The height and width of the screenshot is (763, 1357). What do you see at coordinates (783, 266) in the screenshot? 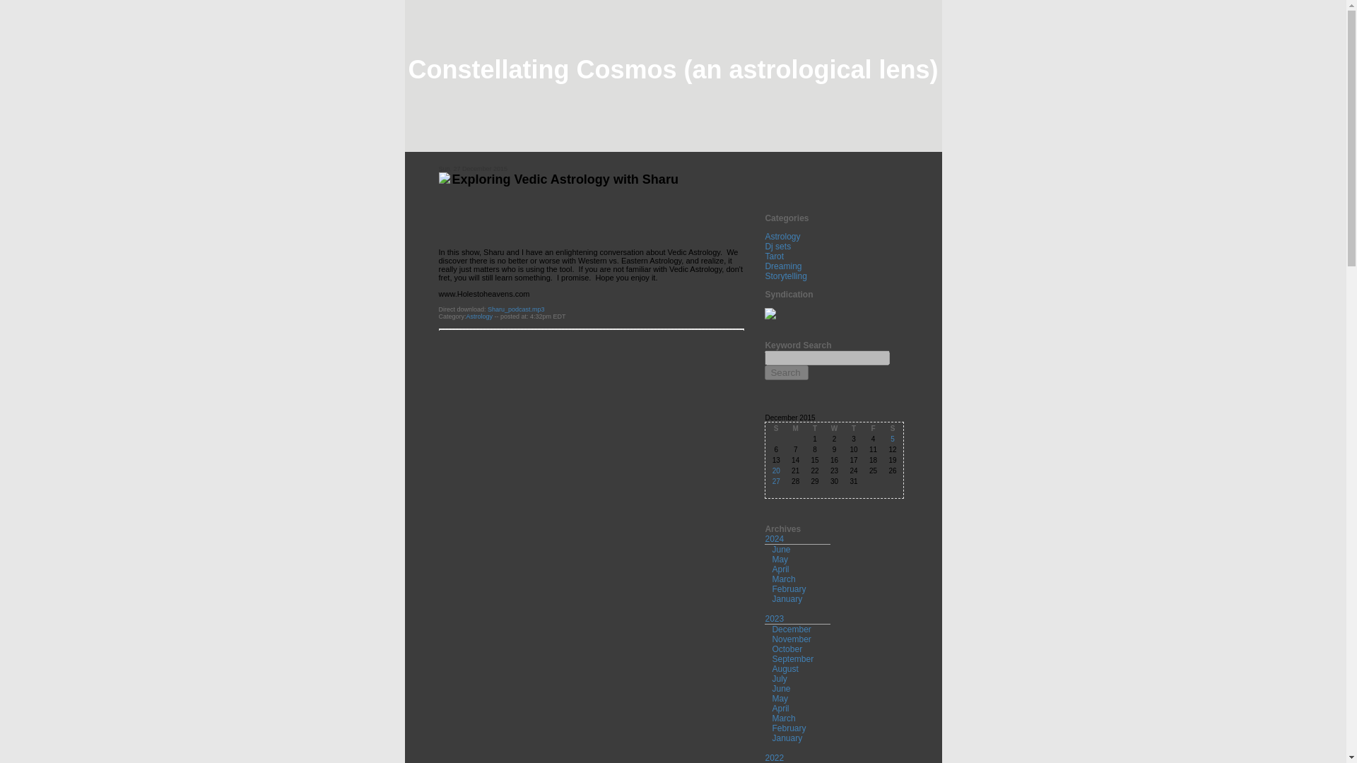
I see `Dreaming` at bounding box center [783, 266].